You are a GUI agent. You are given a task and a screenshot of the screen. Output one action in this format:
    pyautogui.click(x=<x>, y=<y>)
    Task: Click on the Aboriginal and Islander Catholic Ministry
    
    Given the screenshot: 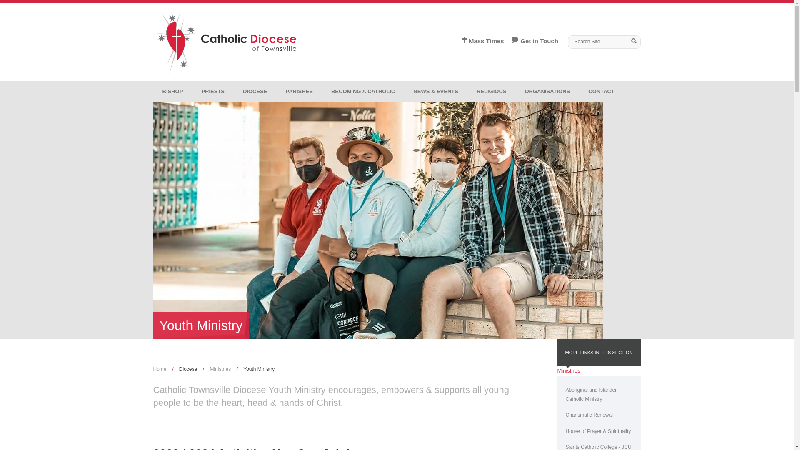 What is the action you would take?
    pyautogui.click(x=599, y=395)
    